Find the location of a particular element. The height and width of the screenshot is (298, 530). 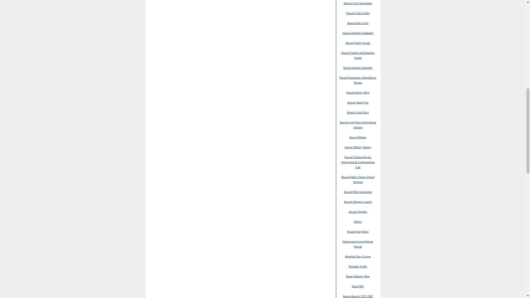

Hawaii ConCon Info is located at coordinates (358, 13).